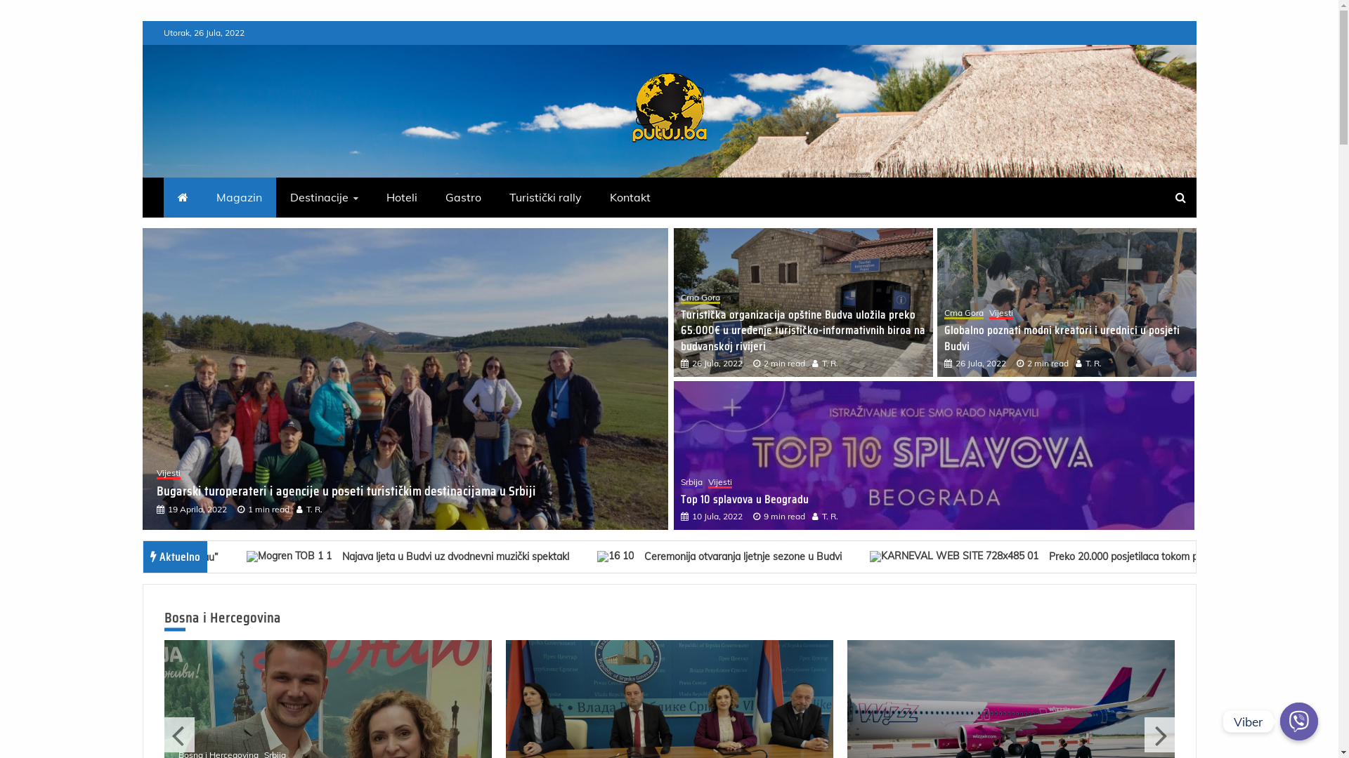  Describe the element at coordinates (744, 500) in the screenshot. I see `Top 10 splavova u Beogradu` at that location.